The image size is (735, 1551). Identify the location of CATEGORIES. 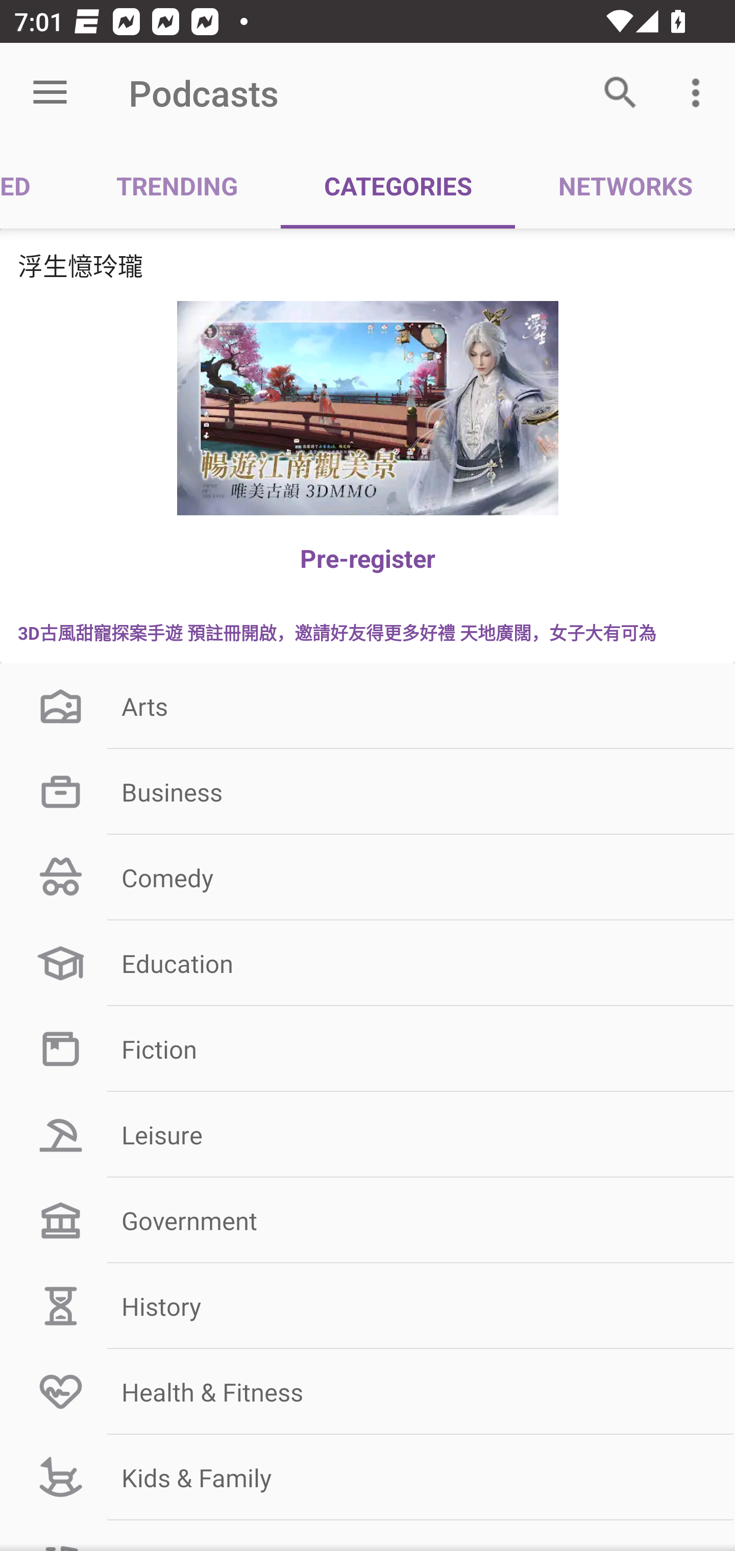
(398, 185).